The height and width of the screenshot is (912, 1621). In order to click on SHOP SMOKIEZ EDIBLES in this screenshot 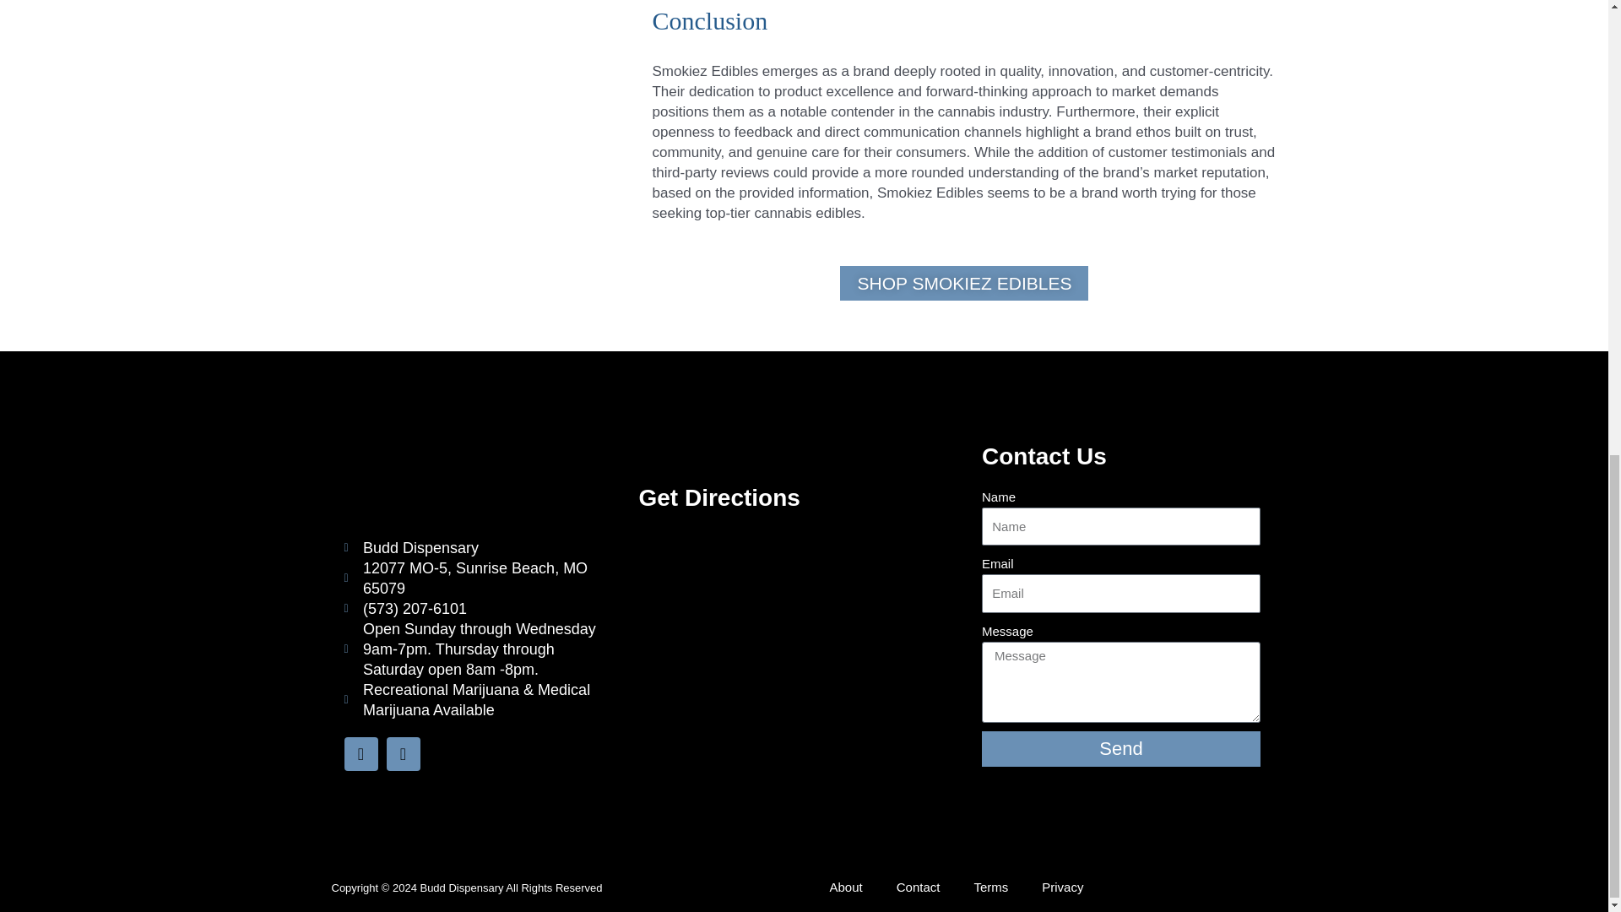, I will do `click(963, 284)`.